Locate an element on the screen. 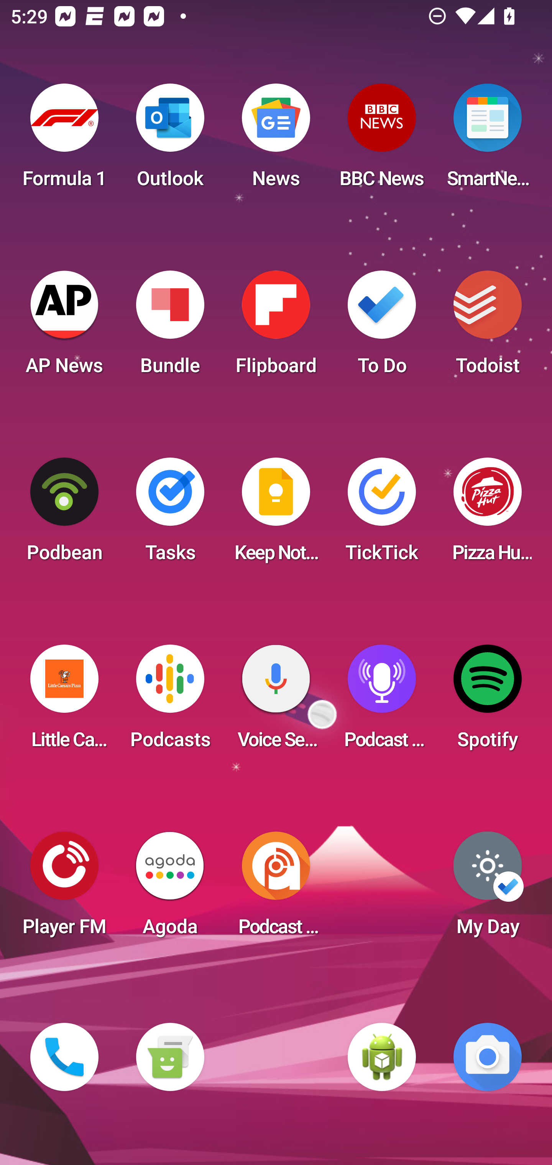 The image size is (552, 1165). Voice Search is located at coordinates (276, 701).